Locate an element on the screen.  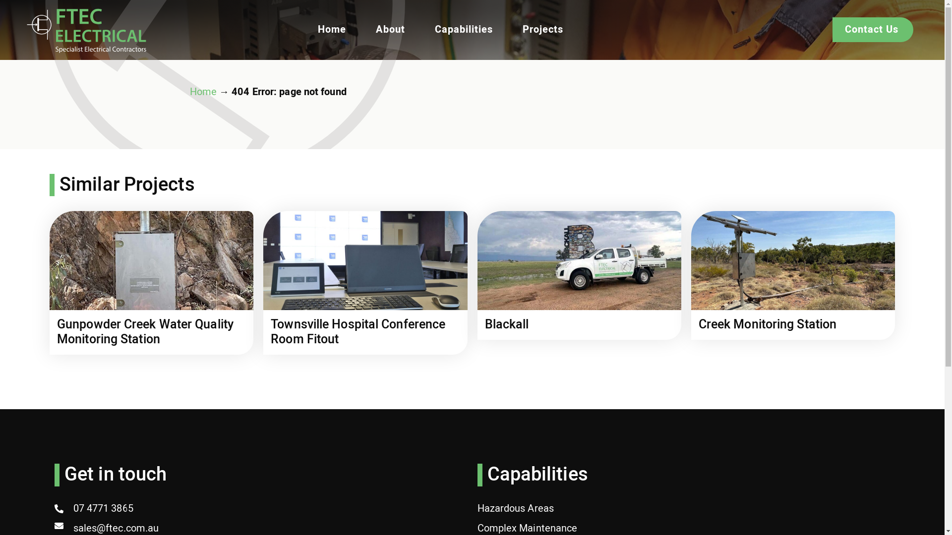
Contact Us is located at coordinates (873, 30).